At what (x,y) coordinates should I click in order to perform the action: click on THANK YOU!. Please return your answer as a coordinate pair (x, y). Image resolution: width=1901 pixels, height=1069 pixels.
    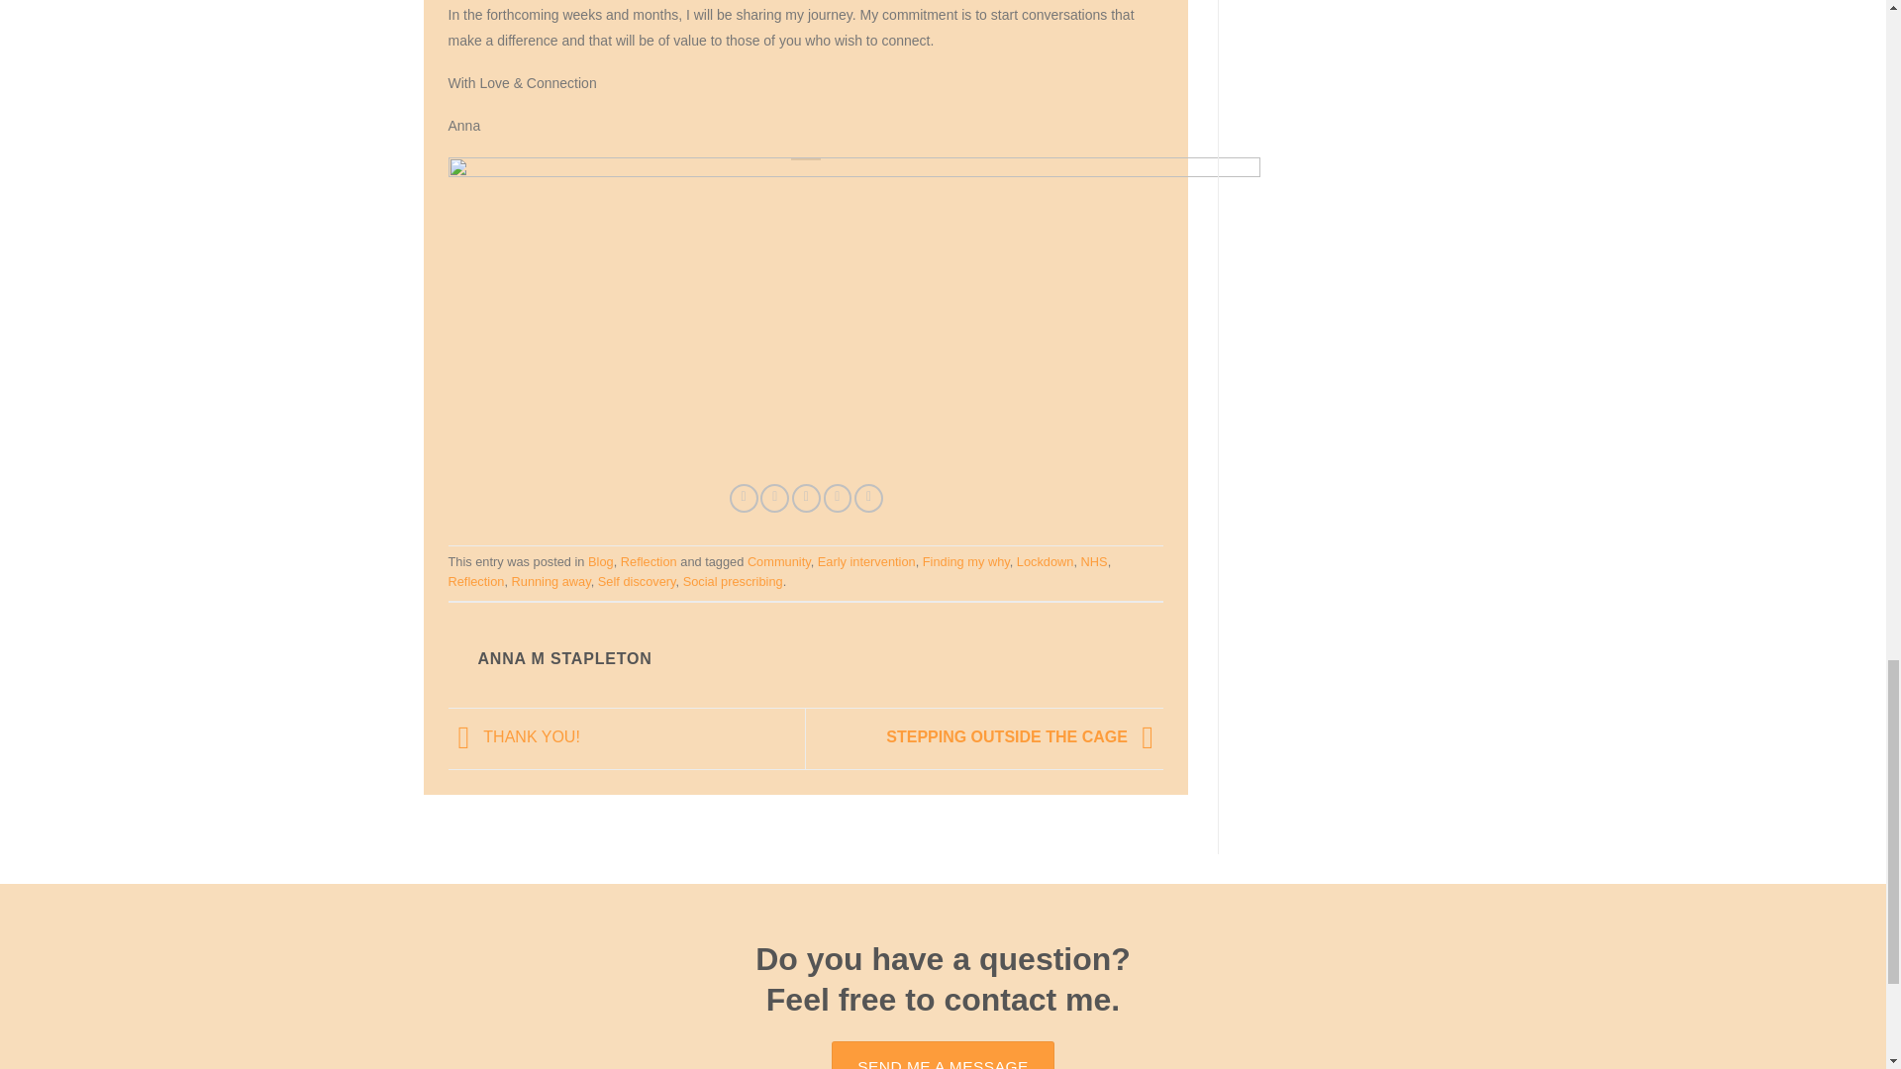
    Looking at the image, I should click on (513, 736).